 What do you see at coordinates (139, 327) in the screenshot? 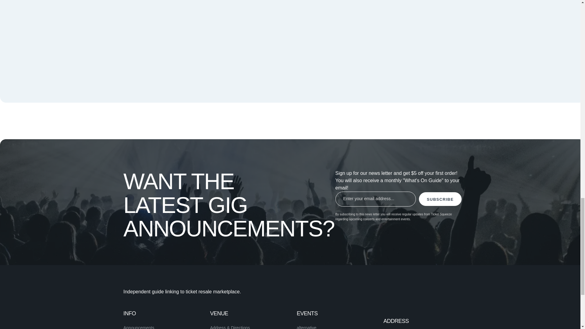
I see `Announcements` at bounding box center [139, 327].